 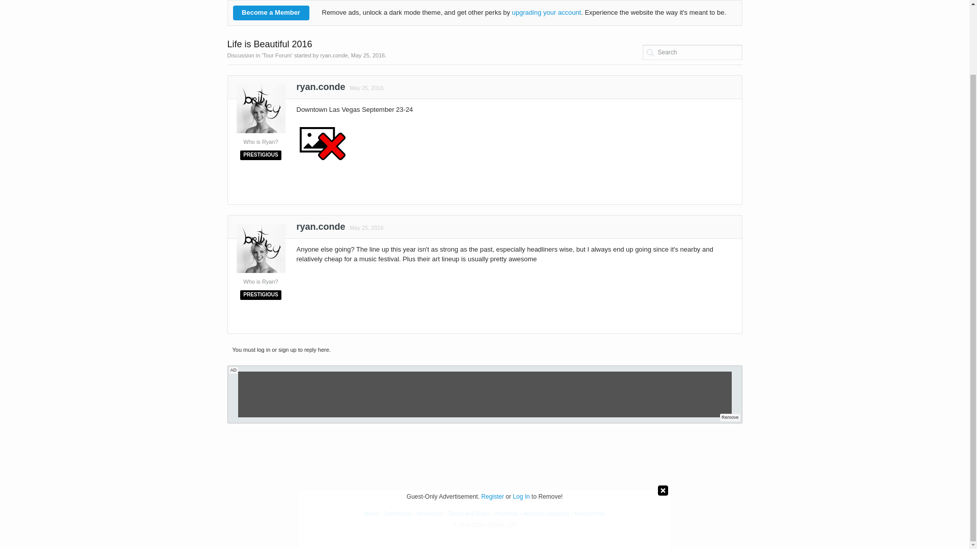 I want to click on PRESTIGIOUS, so click(x=261, y=294).